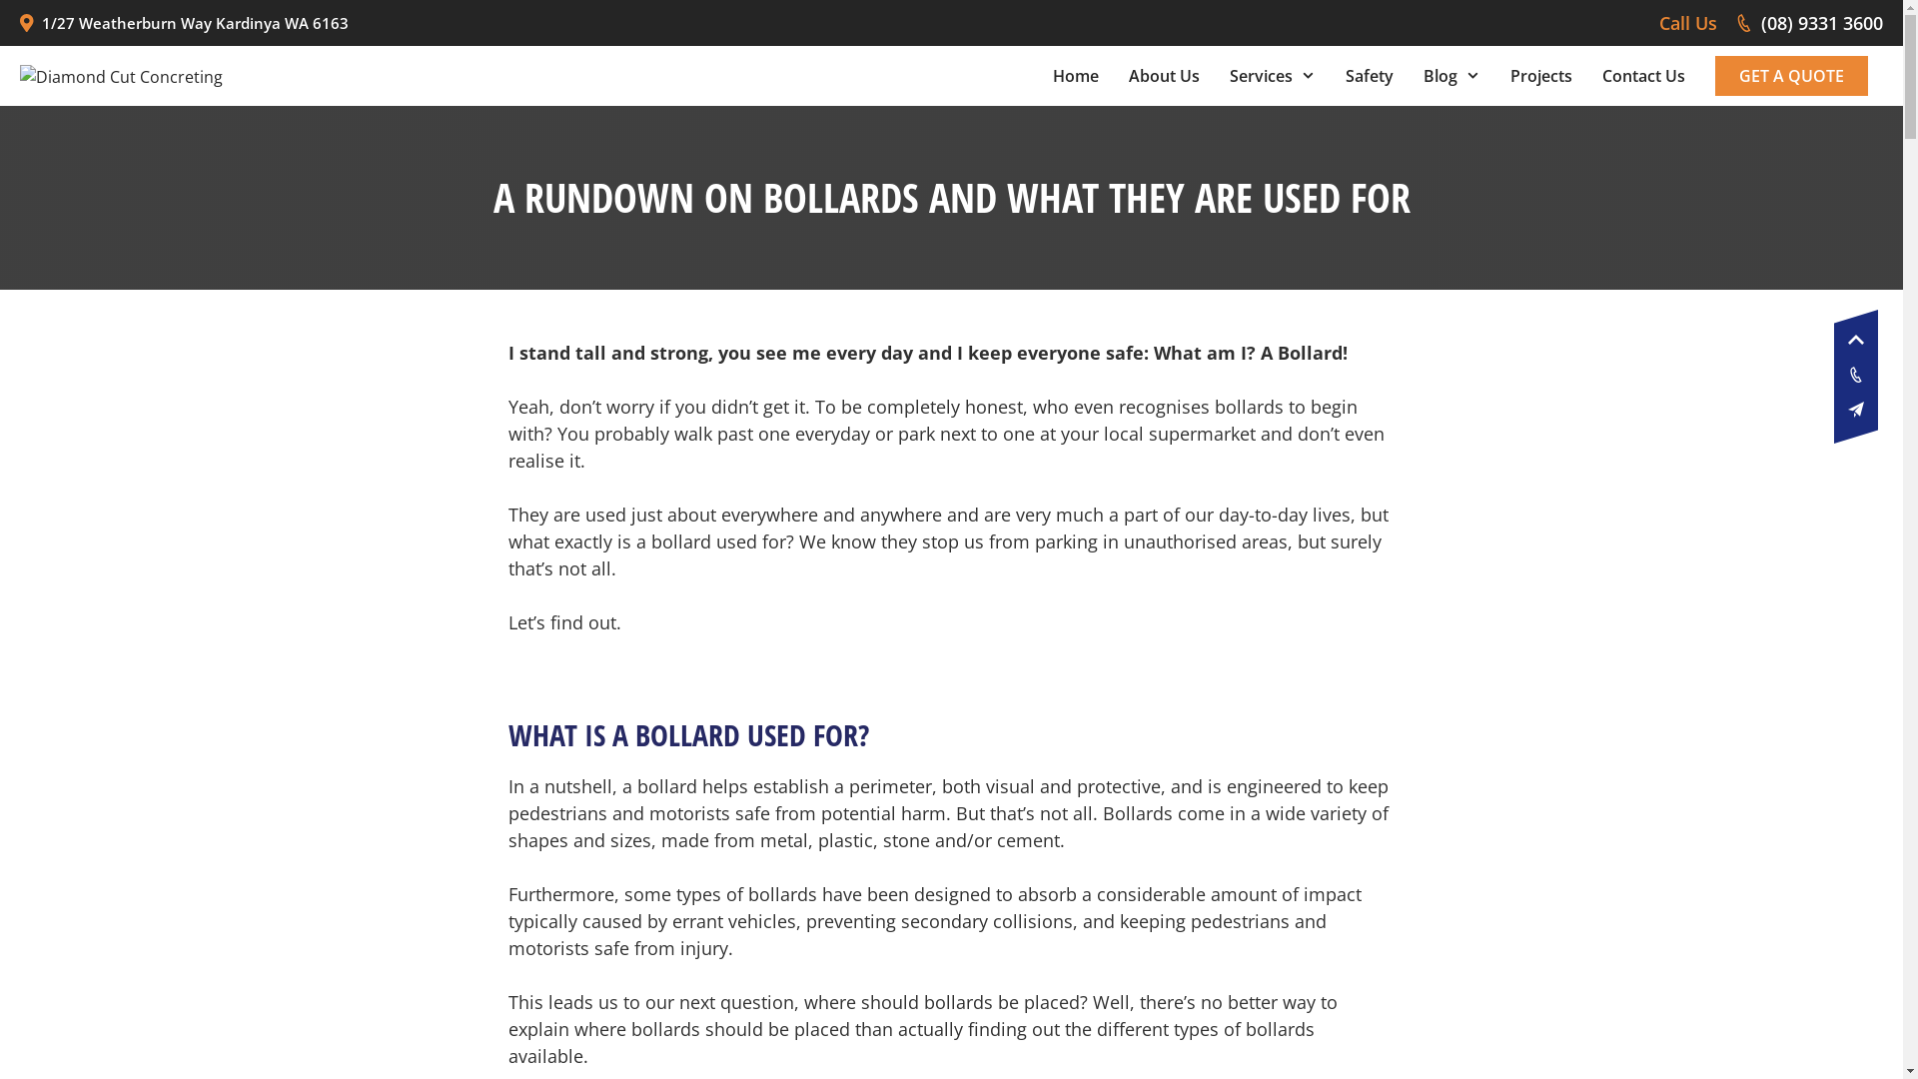 This screenshot has height=1079, width=1918. I want to click on Projects, so click(1541, 76).